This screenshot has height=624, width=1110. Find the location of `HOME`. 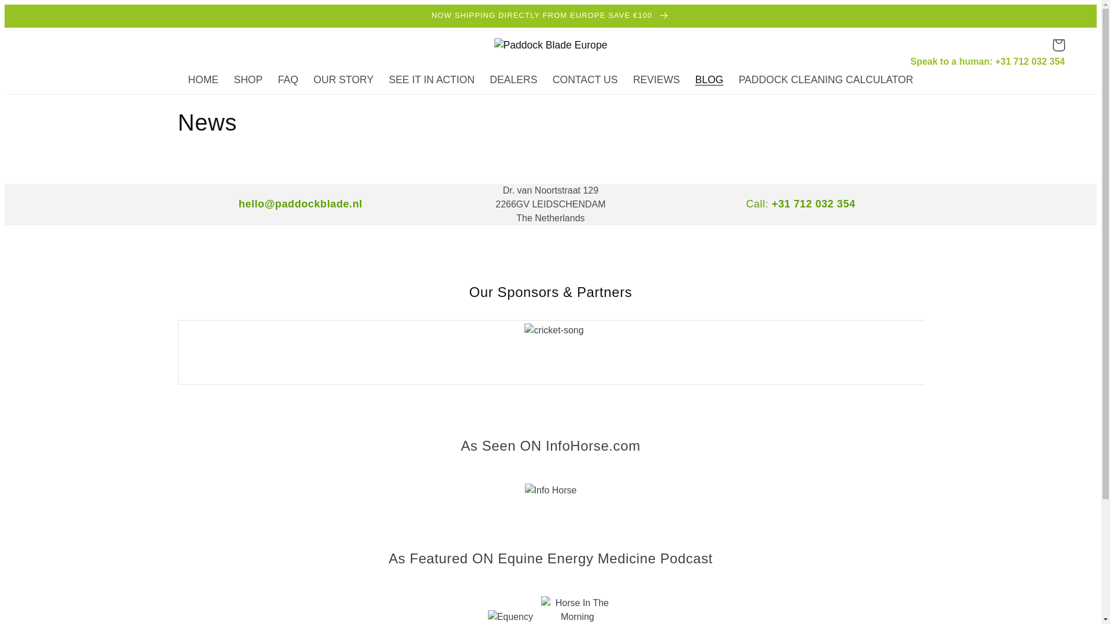

HOME is located at coordinates (203, 80).